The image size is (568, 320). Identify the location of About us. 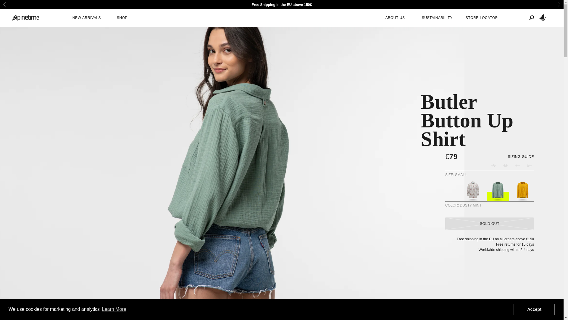
(395, 18).